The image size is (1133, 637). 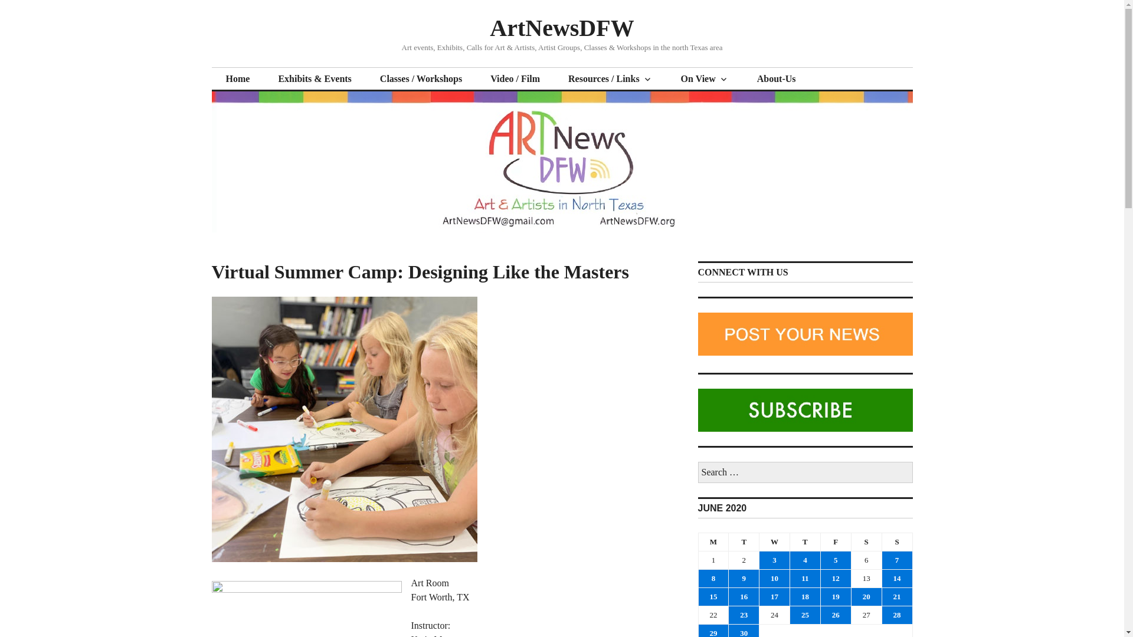 What do you see at coordinates (777, 79) in the screenshot?
I see `About-Us` at bounding box center [777, 79].